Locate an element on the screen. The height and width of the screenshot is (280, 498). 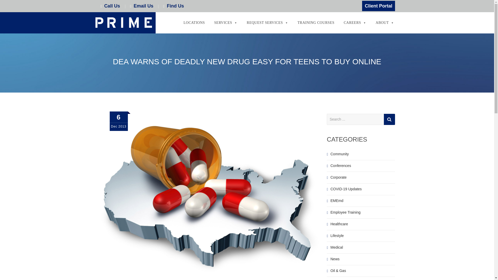
Search is located at coordinates (389, 119).